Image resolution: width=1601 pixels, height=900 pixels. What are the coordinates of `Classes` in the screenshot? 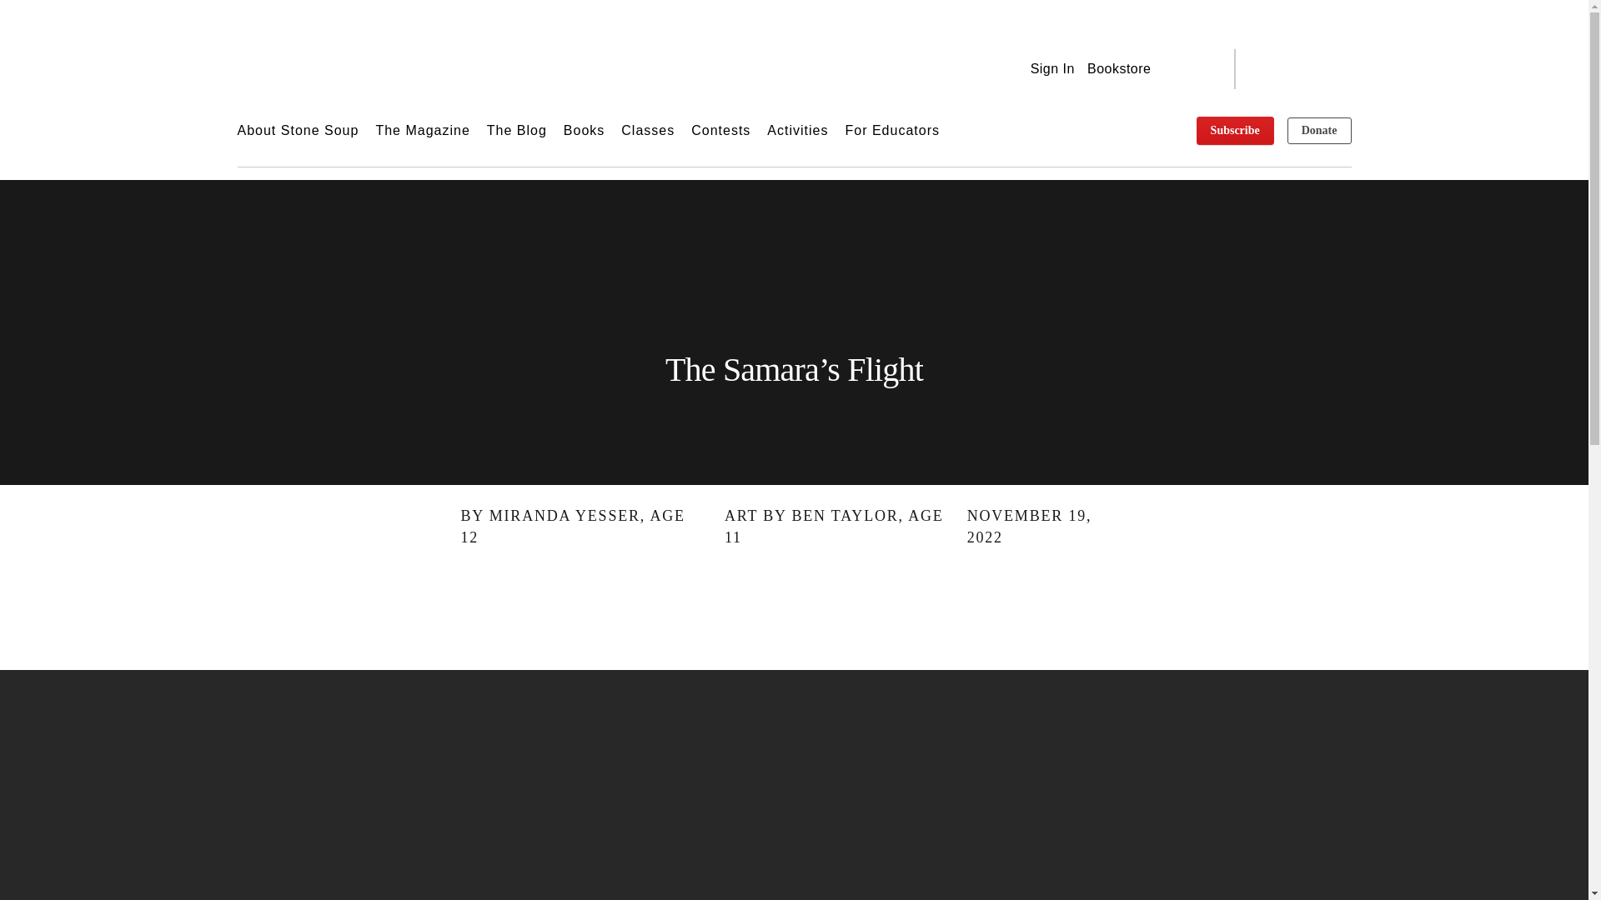 It's located at (647, 130).